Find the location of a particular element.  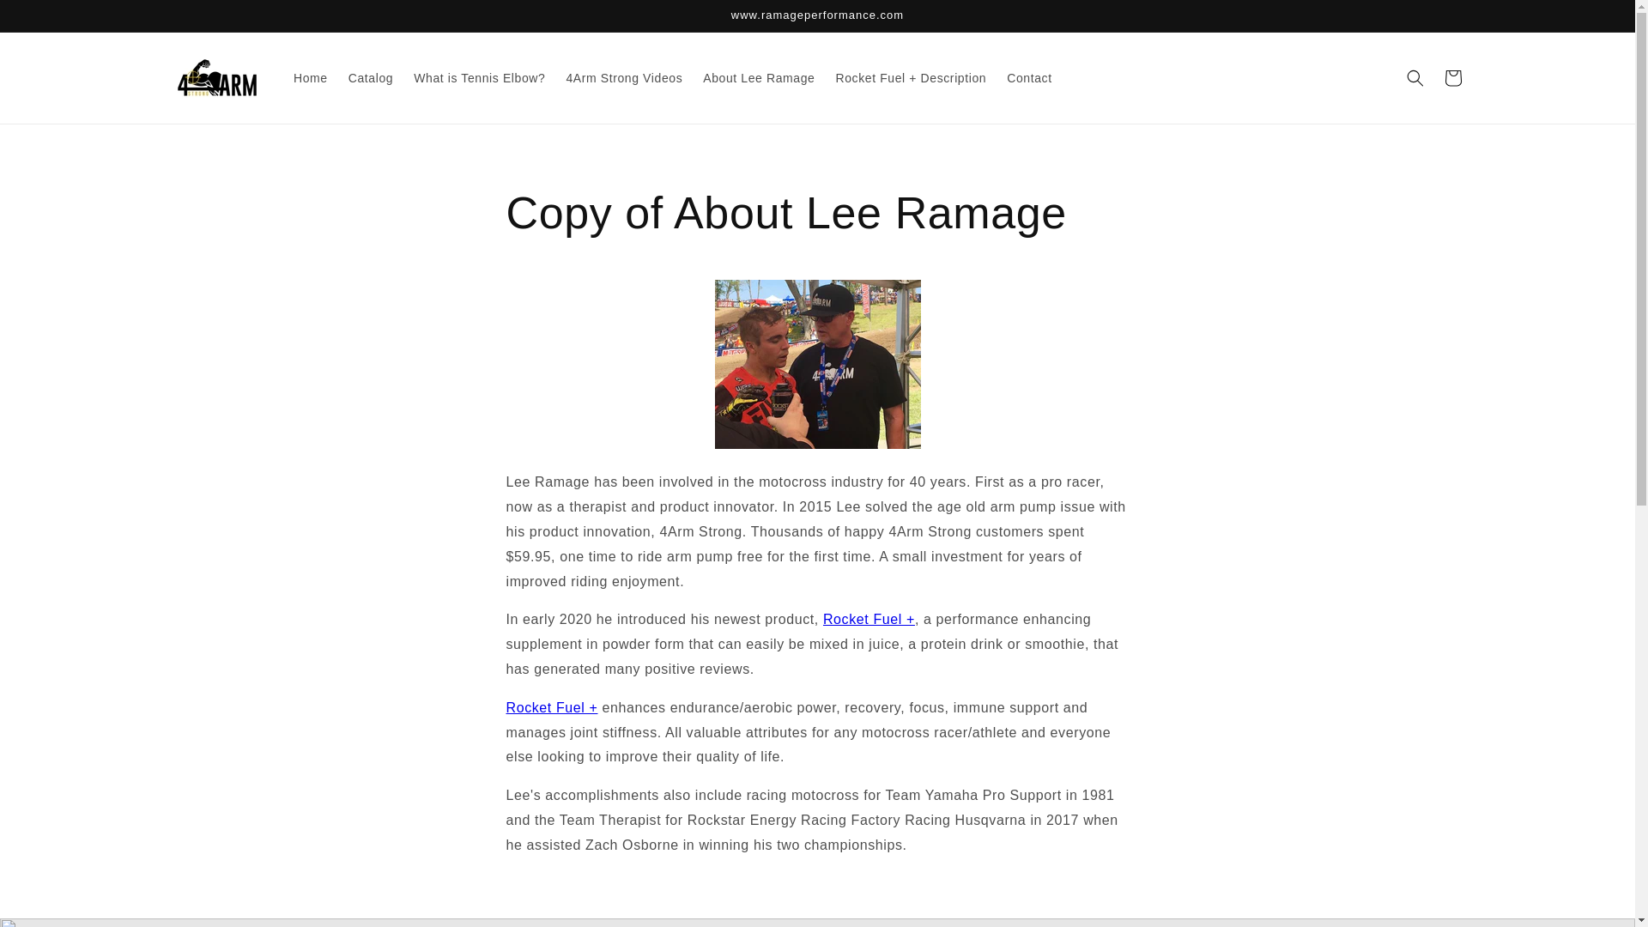

Skip to content is located at coordinates (51, 19).